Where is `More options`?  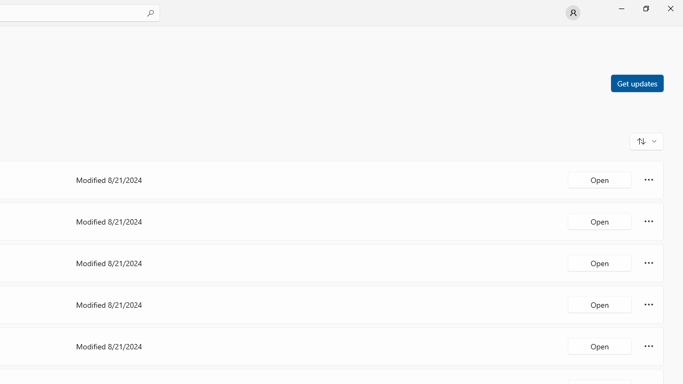 More options is located at coordinates (649, 346).